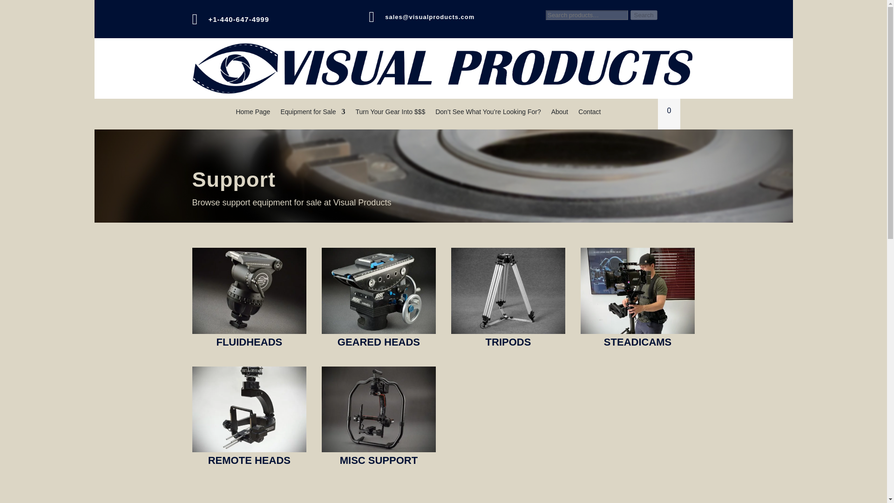  Describe the element at coordinates (638, 291) in the screenshot. I see `Steadicams` at that location.